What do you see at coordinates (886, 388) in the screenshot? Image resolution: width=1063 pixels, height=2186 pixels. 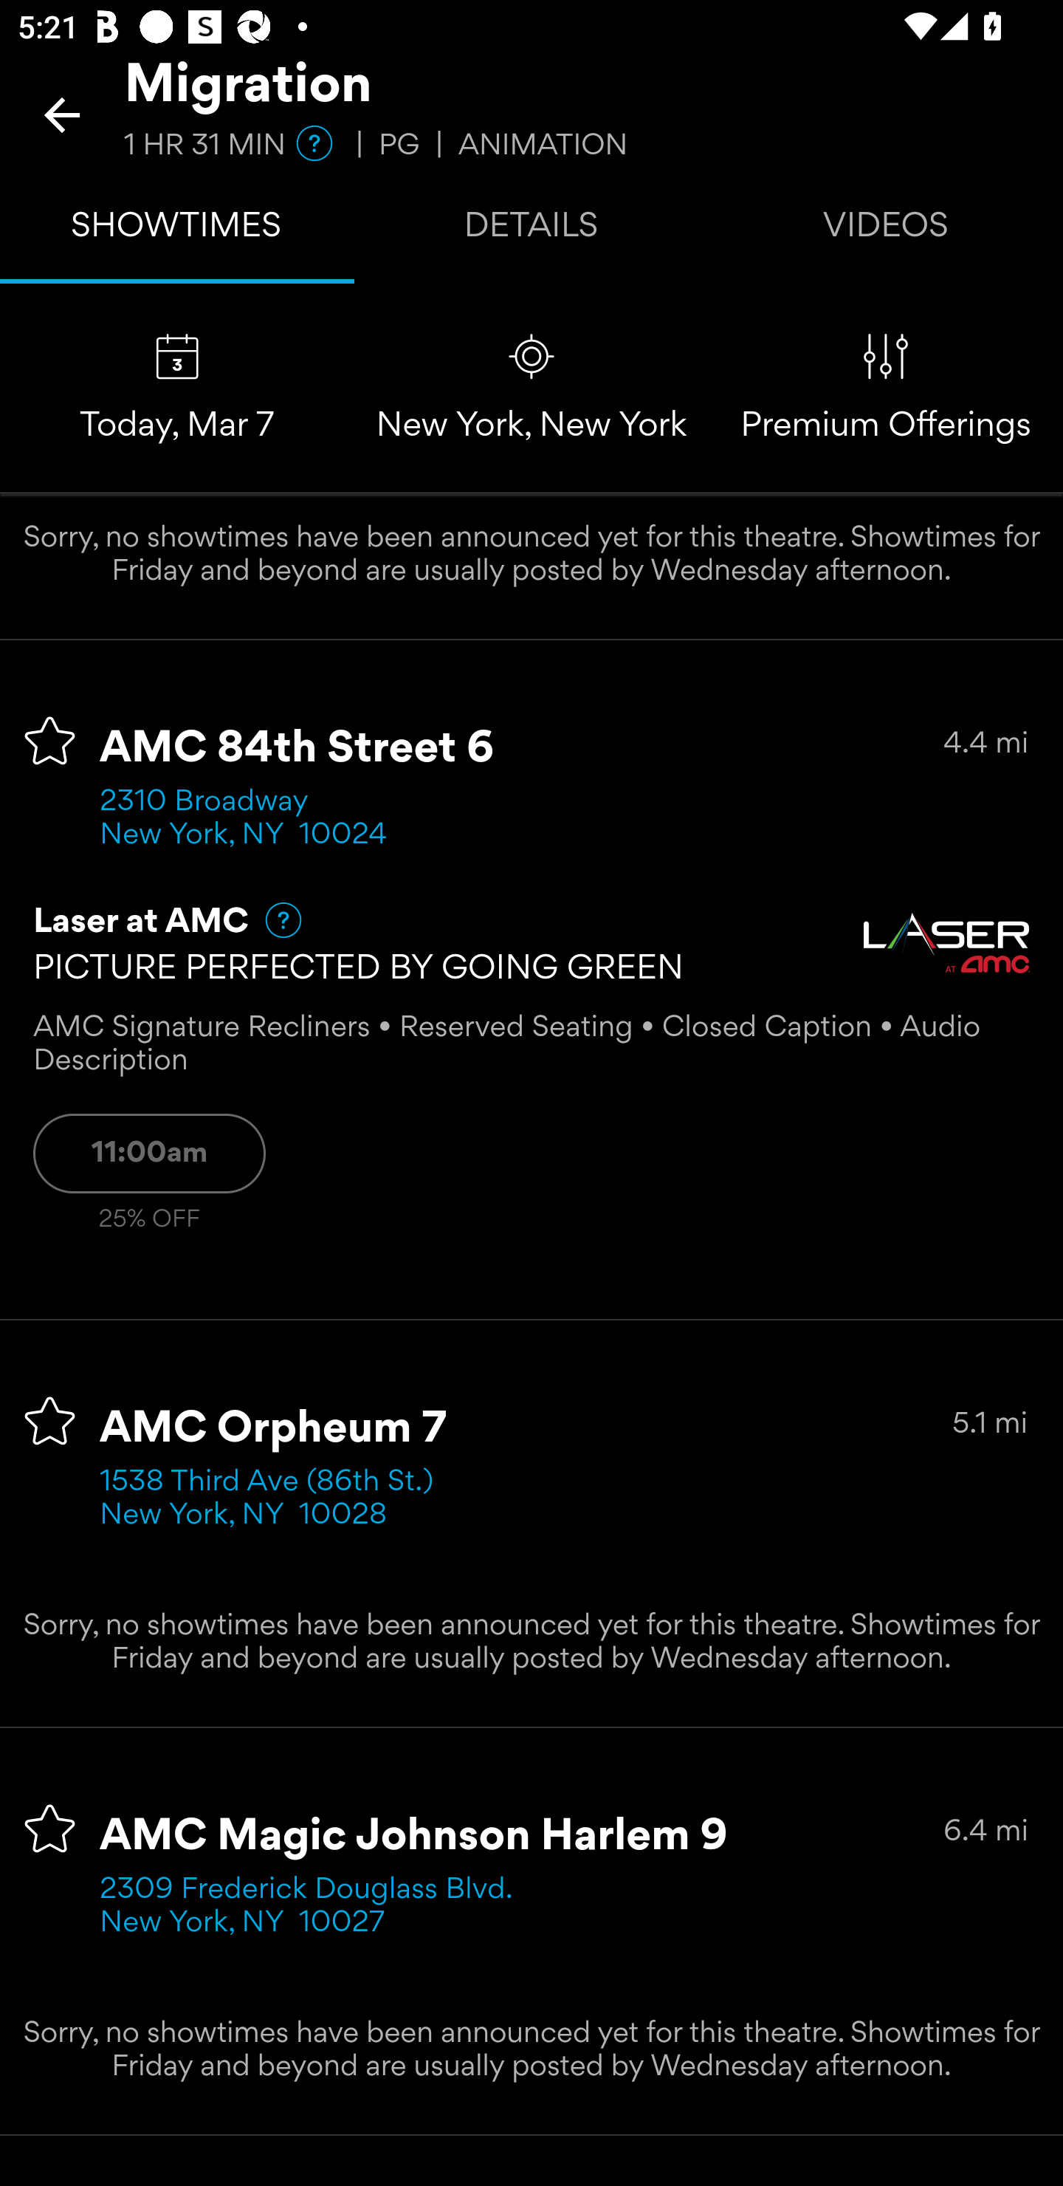 I see `Premium Offerings
Premium Offerings` at bounding box center [886, 388].